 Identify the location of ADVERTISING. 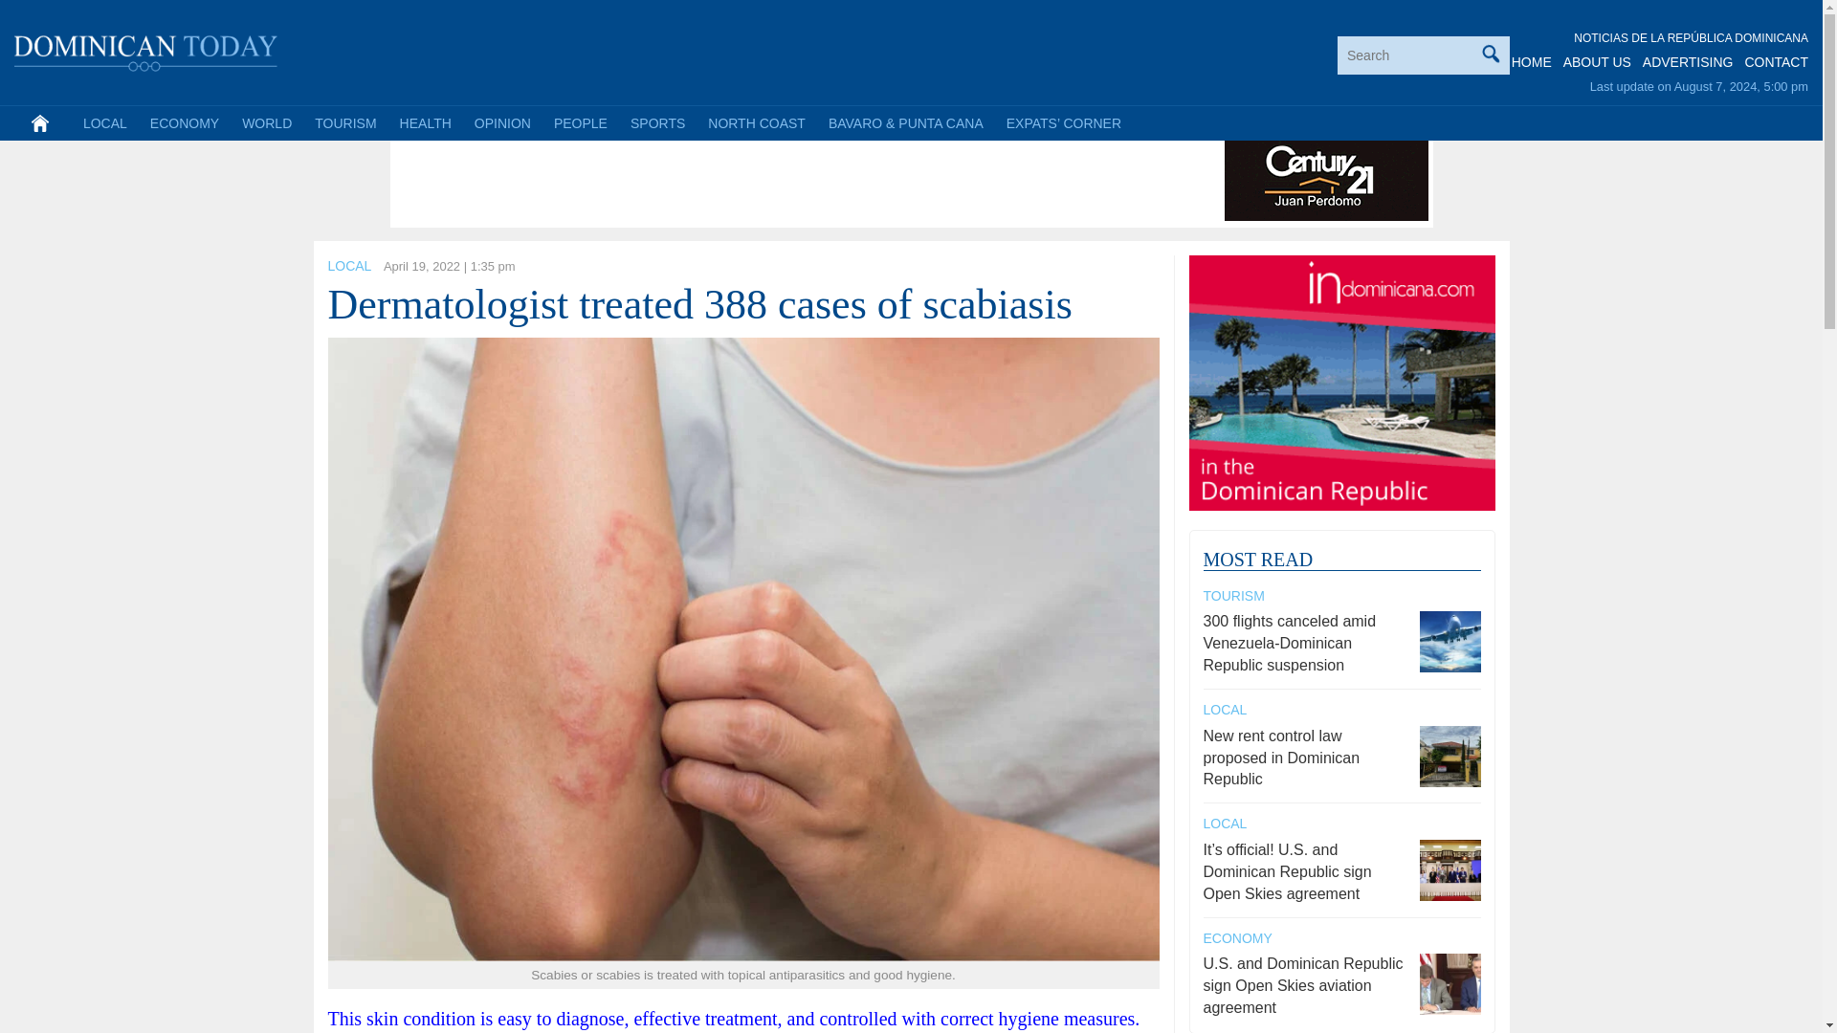
(1688, 62).